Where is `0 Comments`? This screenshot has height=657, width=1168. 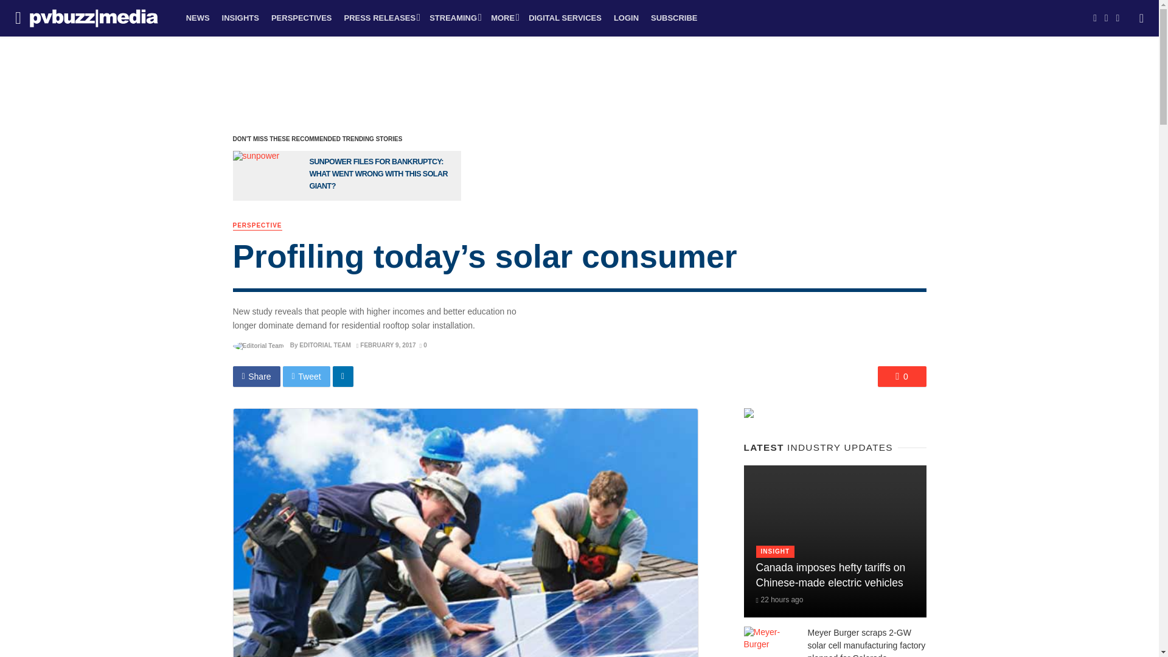 0 Comments is located at coordinates (902, 376).